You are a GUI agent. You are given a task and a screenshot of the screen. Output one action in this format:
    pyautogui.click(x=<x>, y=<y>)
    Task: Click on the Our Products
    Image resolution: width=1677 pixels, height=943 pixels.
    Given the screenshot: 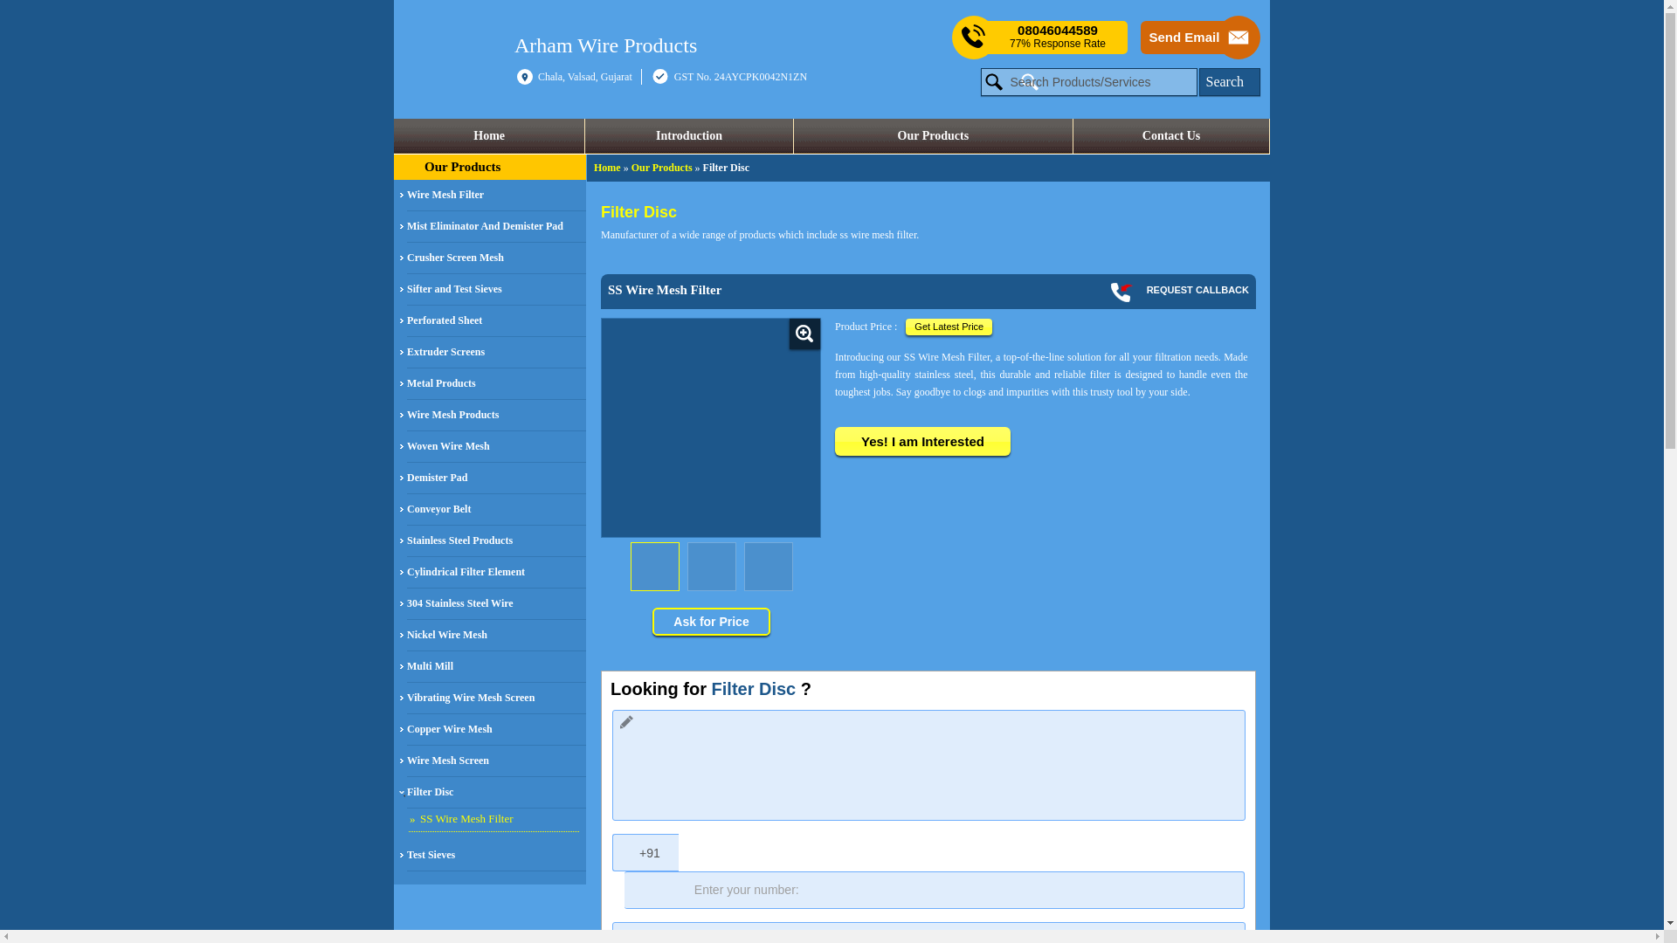 What is the action you would take?
    pyautogui.click(x=461, y=166)
    